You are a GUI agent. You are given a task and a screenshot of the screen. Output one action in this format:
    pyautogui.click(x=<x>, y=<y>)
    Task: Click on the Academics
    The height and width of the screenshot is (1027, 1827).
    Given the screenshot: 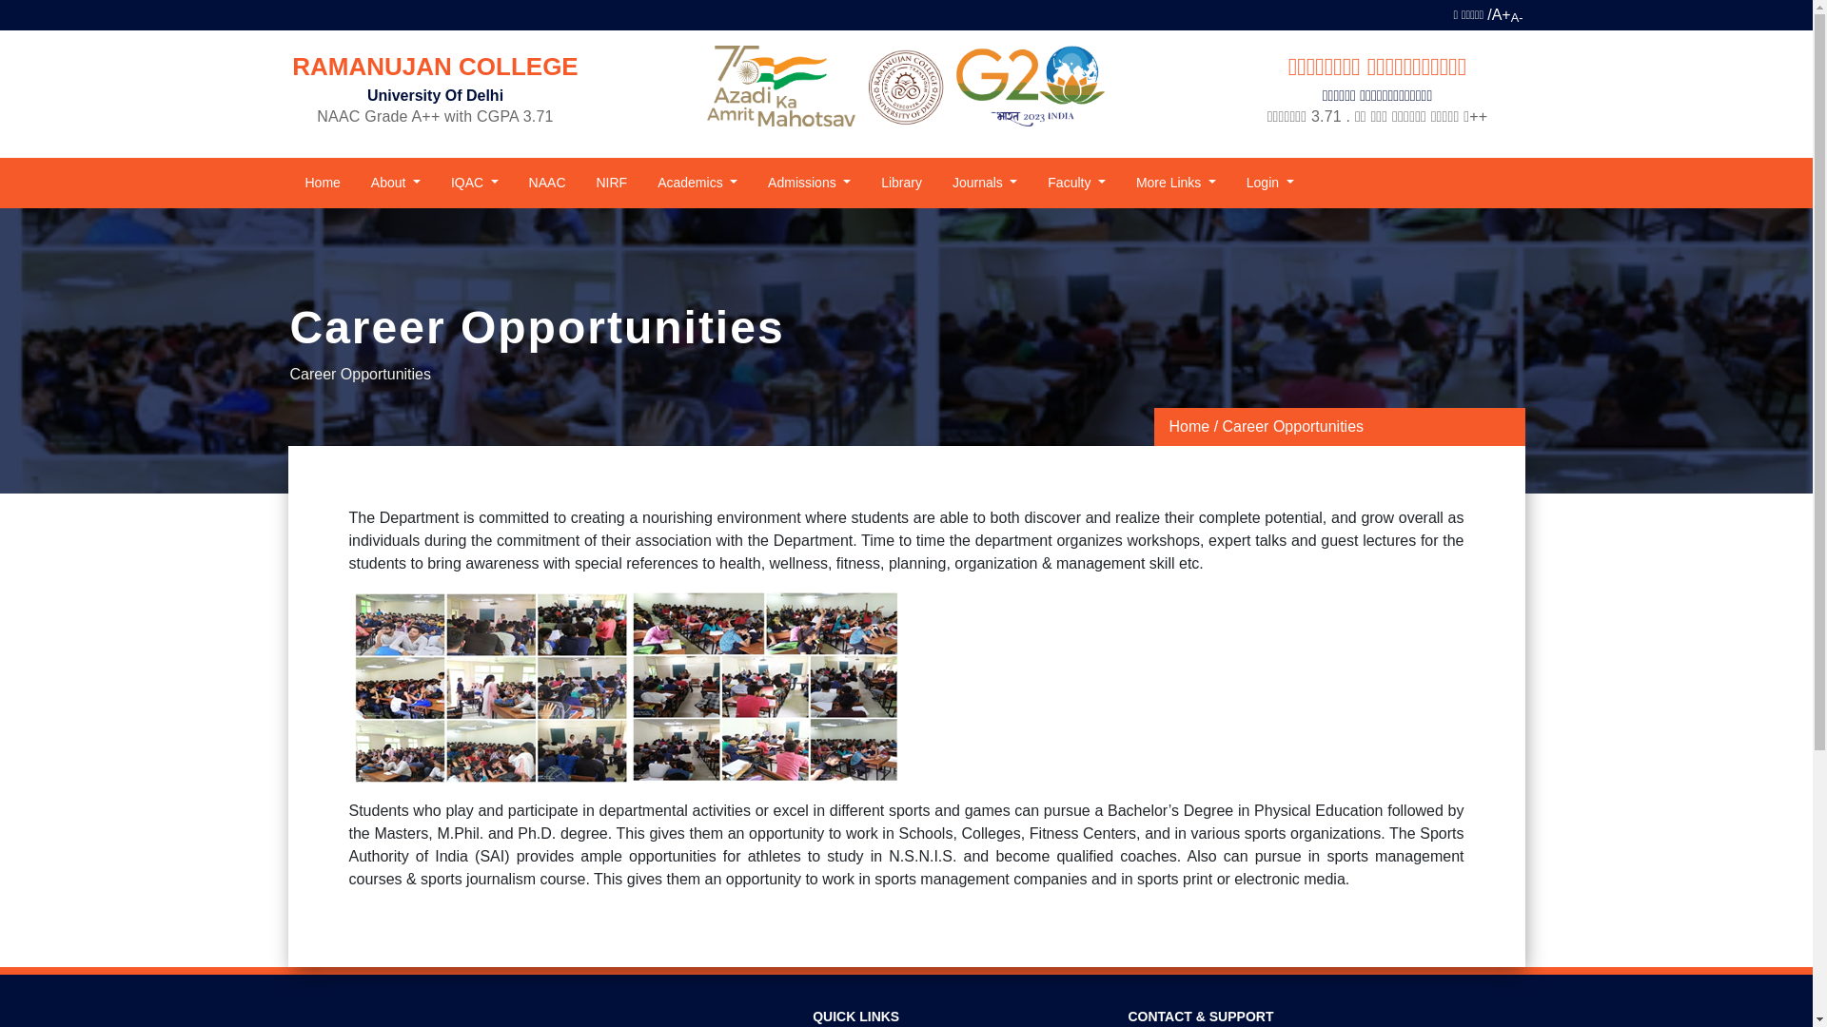 What is the action you would take?
    pyautogui.click(x=697, y=183)
    